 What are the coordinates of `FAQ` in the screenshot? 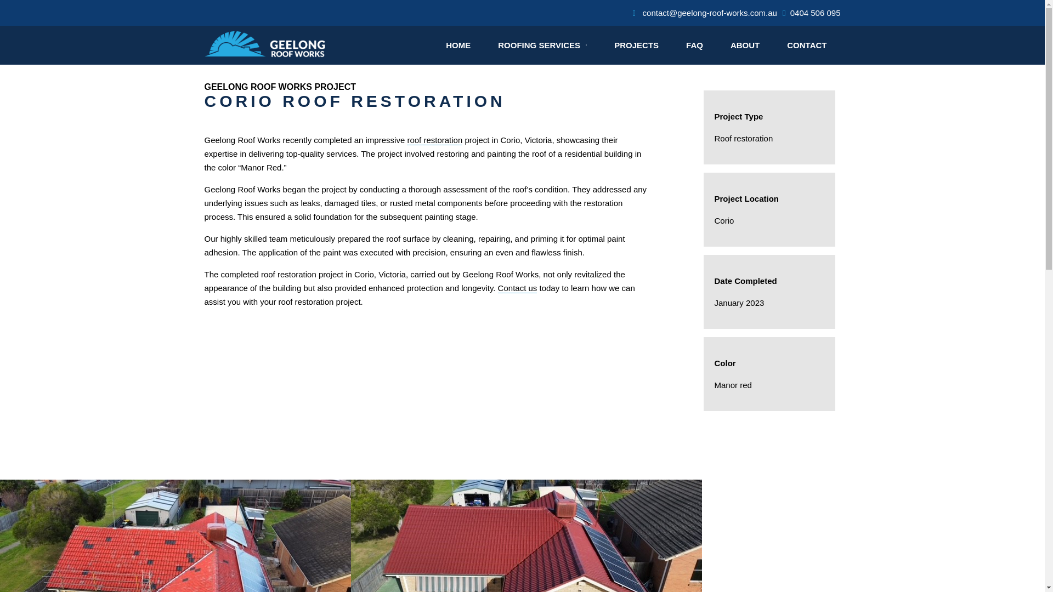 It's located at (694, 45).